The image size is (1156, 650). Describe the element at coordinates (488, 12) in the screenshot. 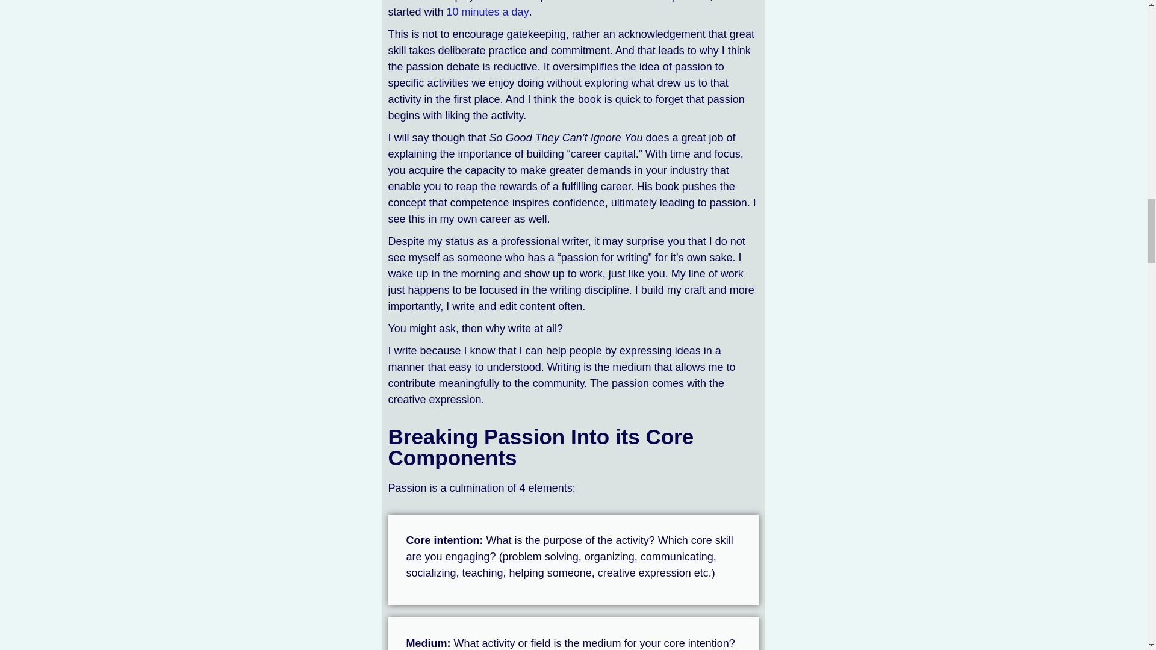

I see `10 minutes a day` at that location.